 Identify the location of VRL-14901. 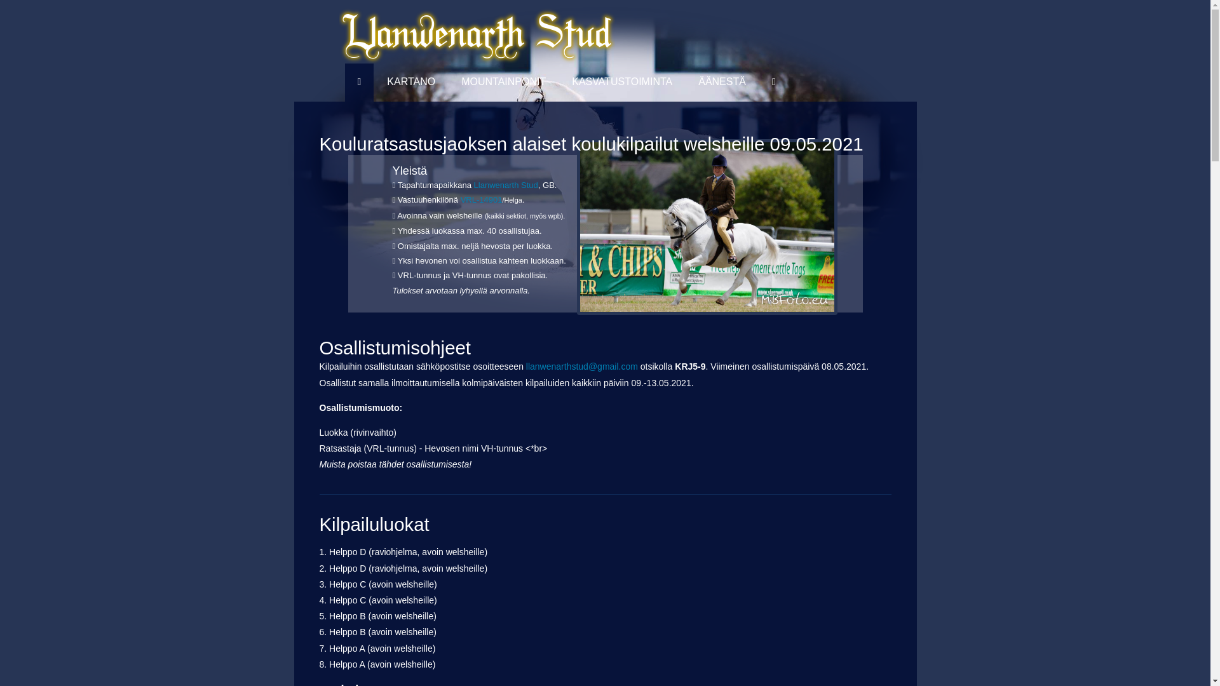
(482, 199).